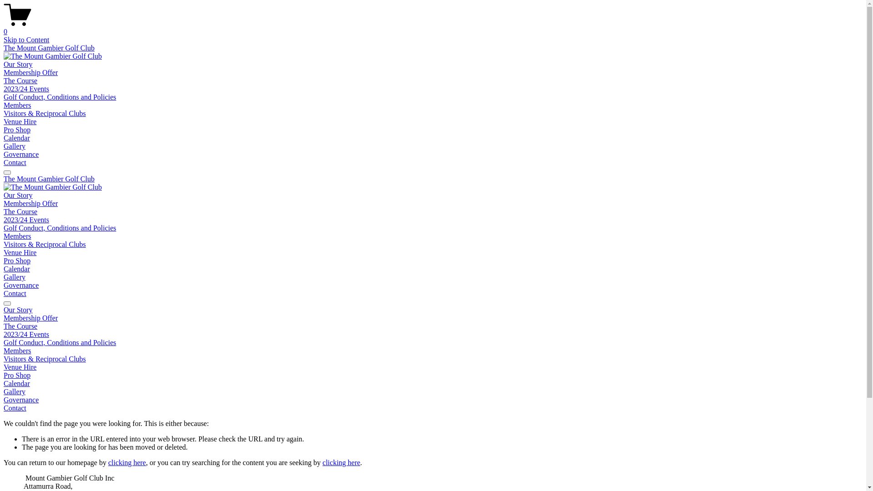  What do you see at coordinates (20, 122) in the screenshot?
I see `Venue Hire` at bounding box center [20, 122].